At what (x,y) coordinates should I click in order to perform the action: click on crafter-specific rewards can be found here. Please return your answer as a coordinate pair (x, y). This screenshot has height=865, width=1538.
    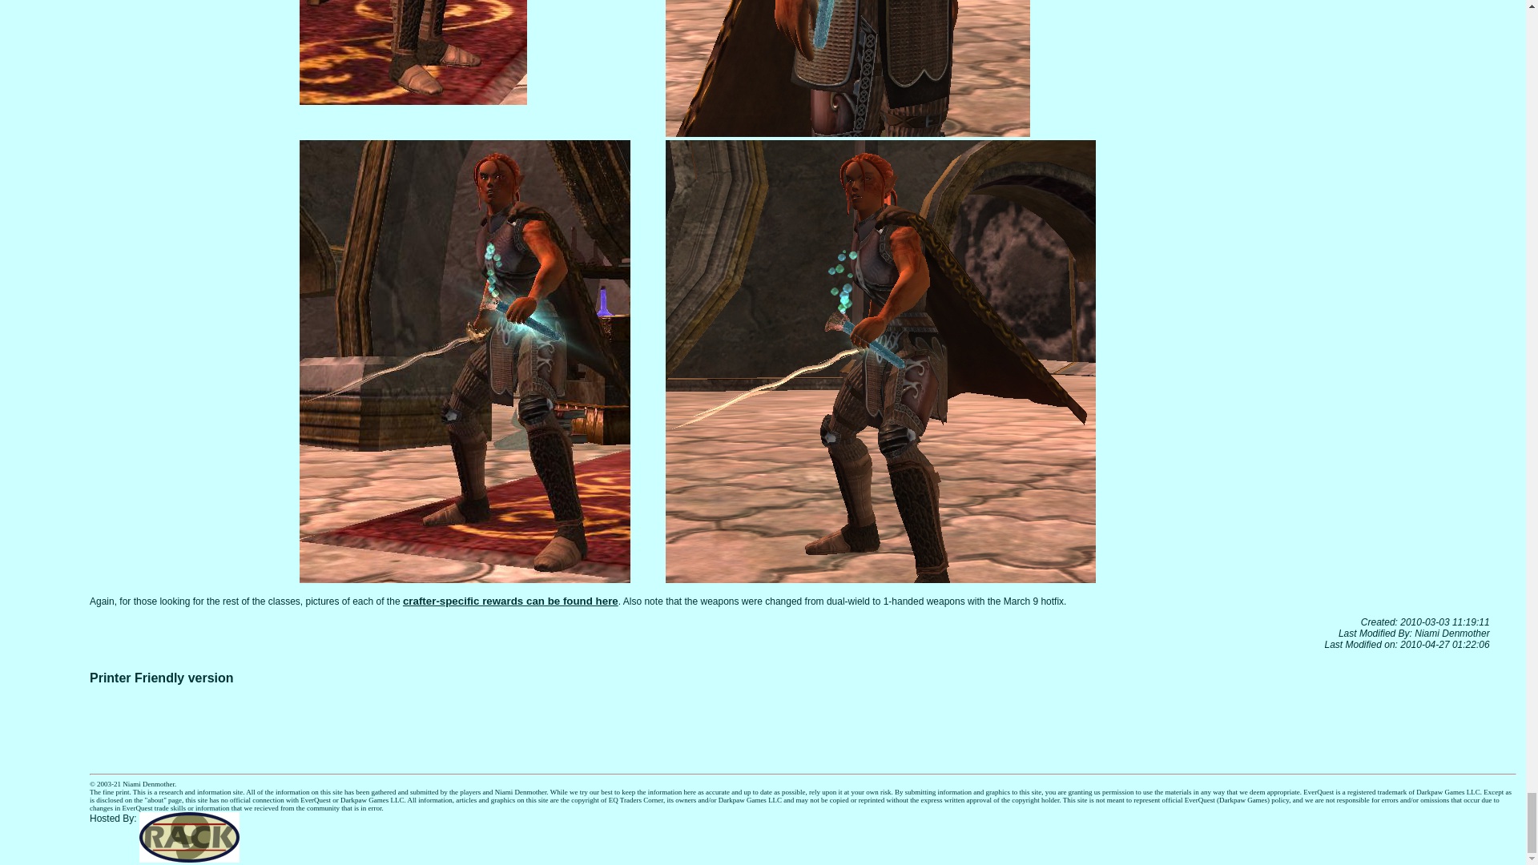
    Looking at the image, I should click on (510, 601).